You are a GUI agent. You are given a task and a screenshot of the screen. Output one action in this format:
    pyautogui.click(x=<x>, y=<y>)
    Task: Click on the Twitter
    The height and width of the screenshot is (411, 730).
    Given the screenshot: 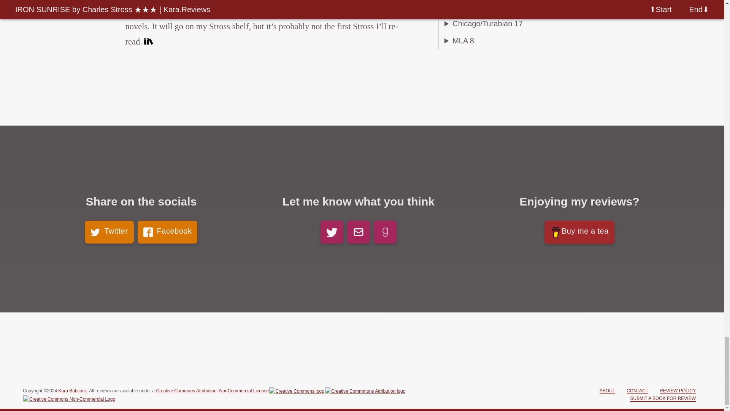 What is the action you would take?
    pyautogui.click(x=109, y=232)
    